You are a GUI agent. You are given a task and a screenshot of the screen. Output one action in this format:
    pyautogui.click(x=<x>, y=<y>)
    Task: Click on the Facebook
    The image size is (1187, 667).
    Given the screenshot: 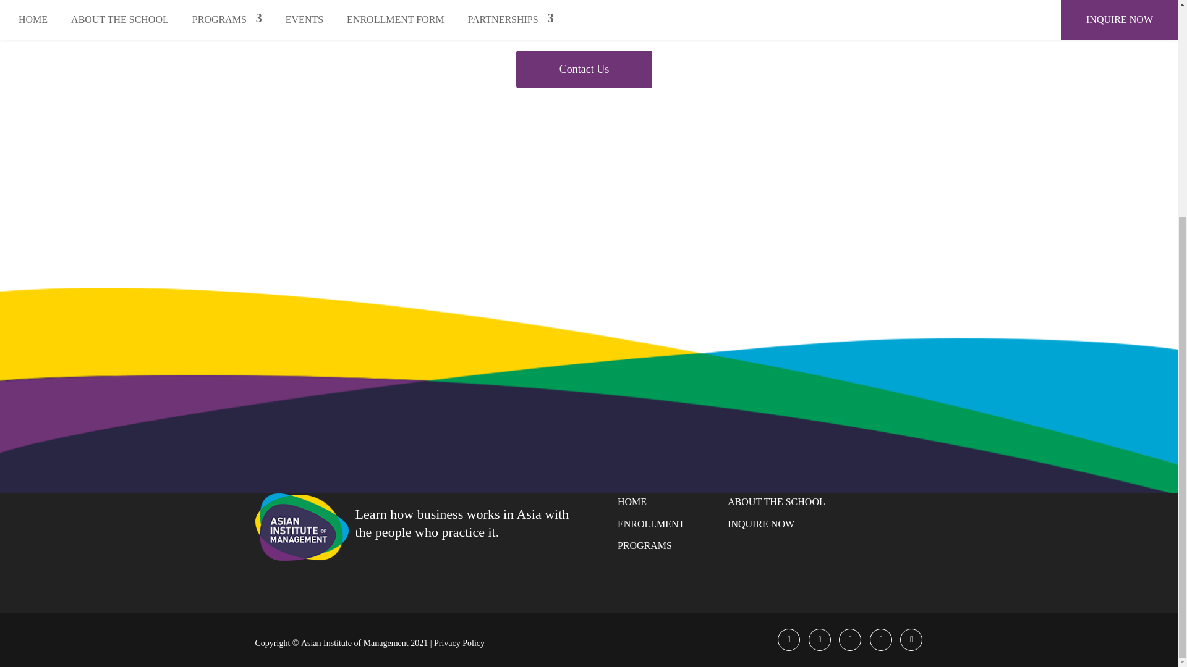 What is the action you would take?
    pyautogui.click(x=789, y=640)
    